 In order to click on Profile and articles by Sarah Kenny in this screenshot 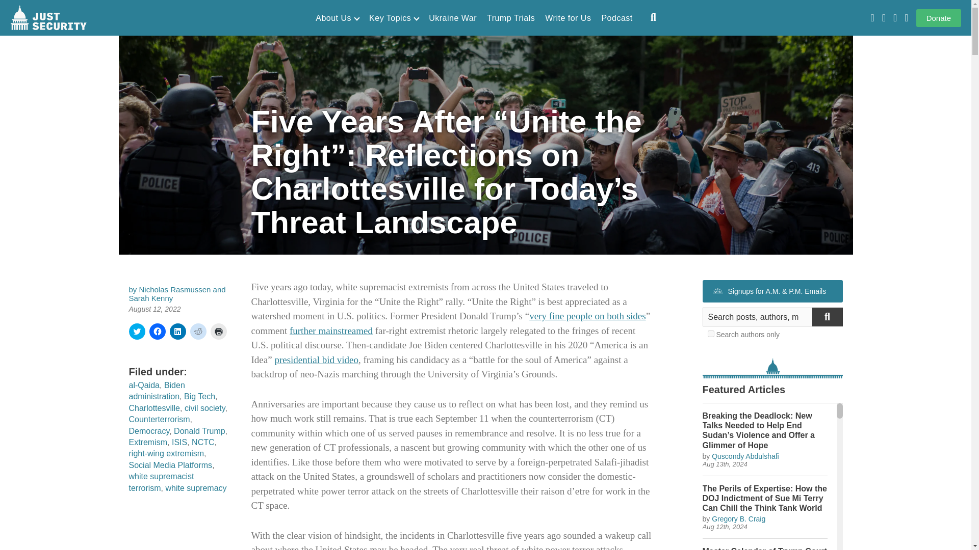, I will do `click(150, 298)`.